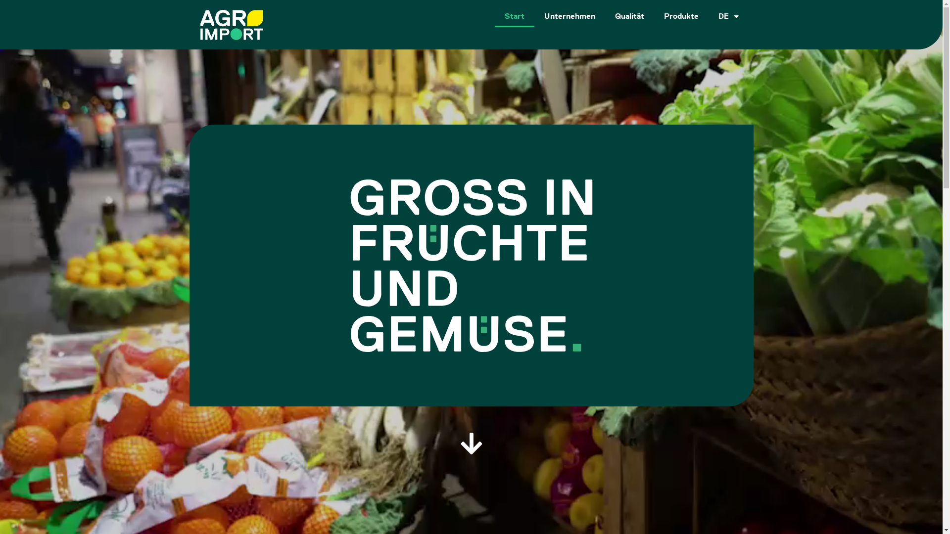 This screenshot has height=534, width=950. What do you see at coordinates (681, 16) in the screenshot?
I see `Produkte` at bounding box center [681, 16].